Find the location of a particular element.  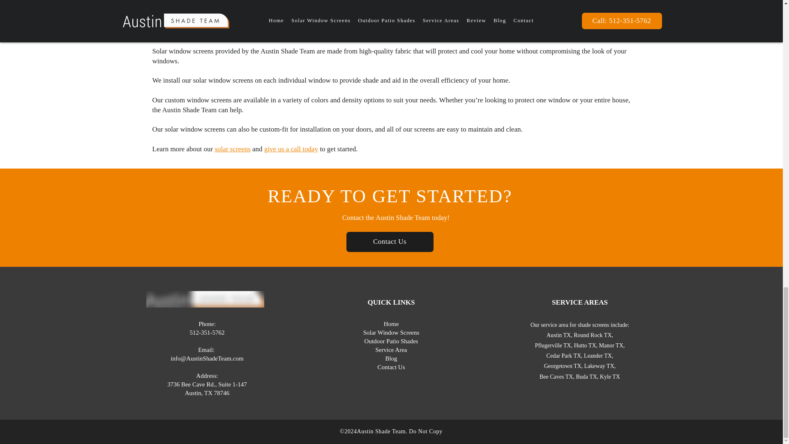

Contact the Austin Shade Team is located at coordinates (386, 217).